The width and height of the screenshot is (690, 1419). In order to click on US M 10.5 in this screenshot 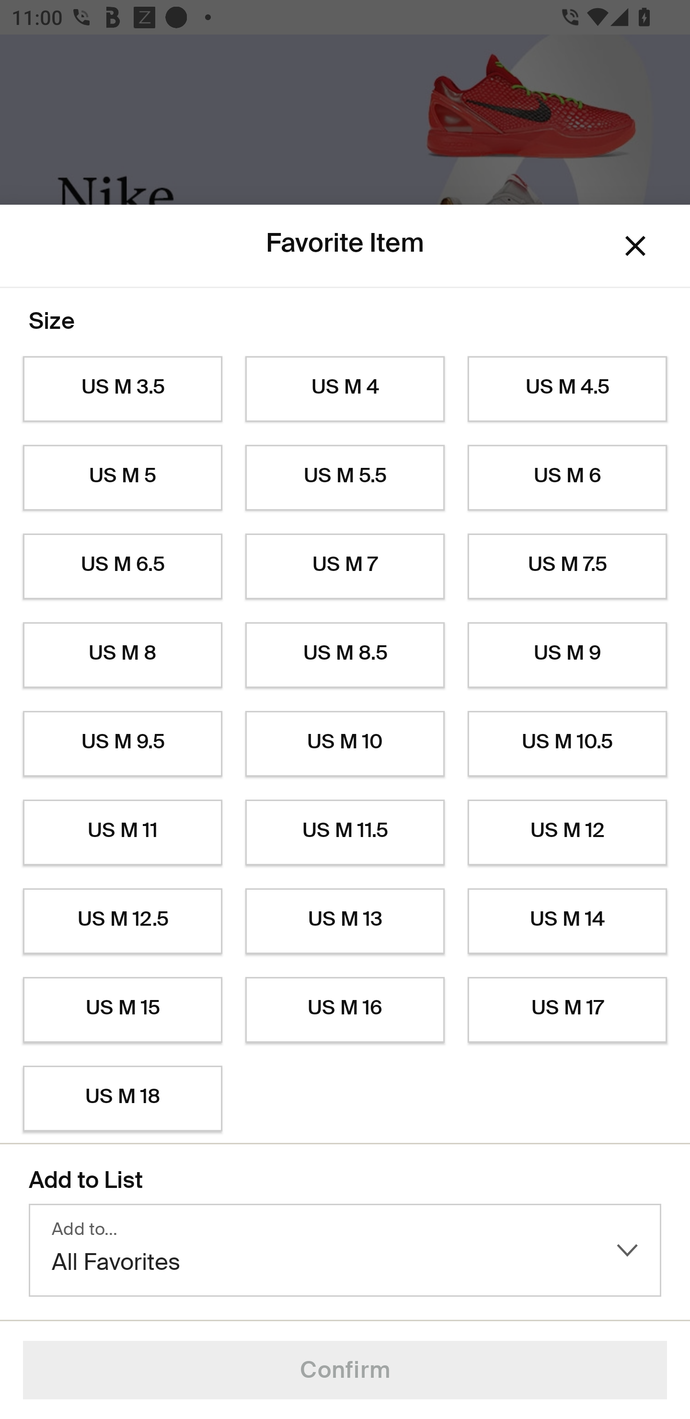, I will do `click(567, 744)`.